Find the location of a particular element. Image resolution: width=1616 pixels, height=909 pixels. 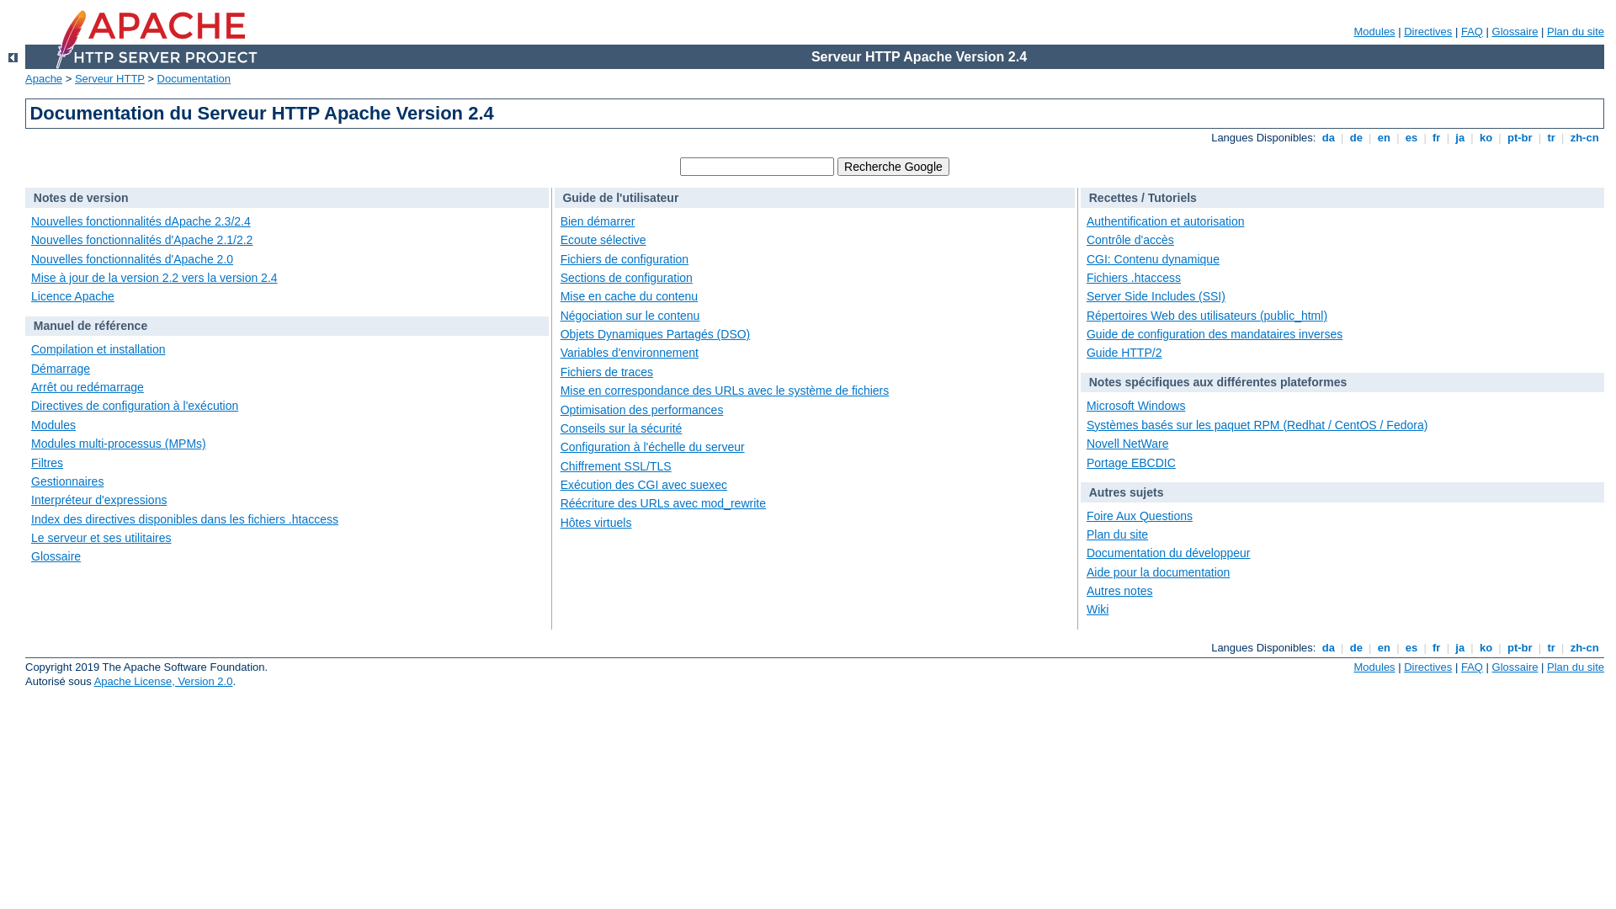

Compilation et installation is located at coordinates (98, 349).